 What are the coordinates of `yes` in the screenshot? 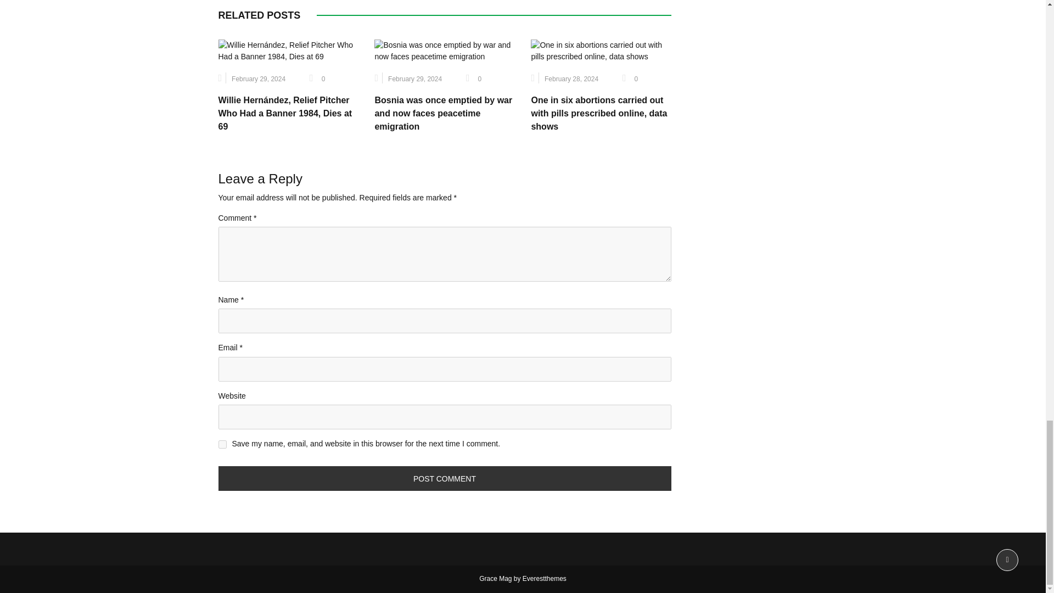 It's located at (222, 444).